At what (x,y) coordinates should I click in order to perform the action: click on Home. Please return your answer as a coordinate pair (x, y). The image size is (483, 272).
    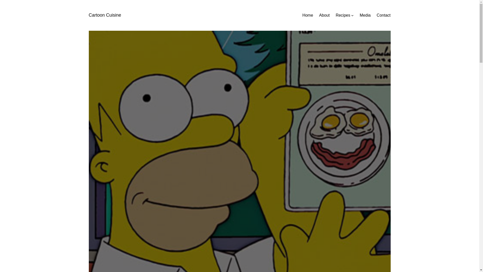
    Looking at the image, I should click on (307, 15).